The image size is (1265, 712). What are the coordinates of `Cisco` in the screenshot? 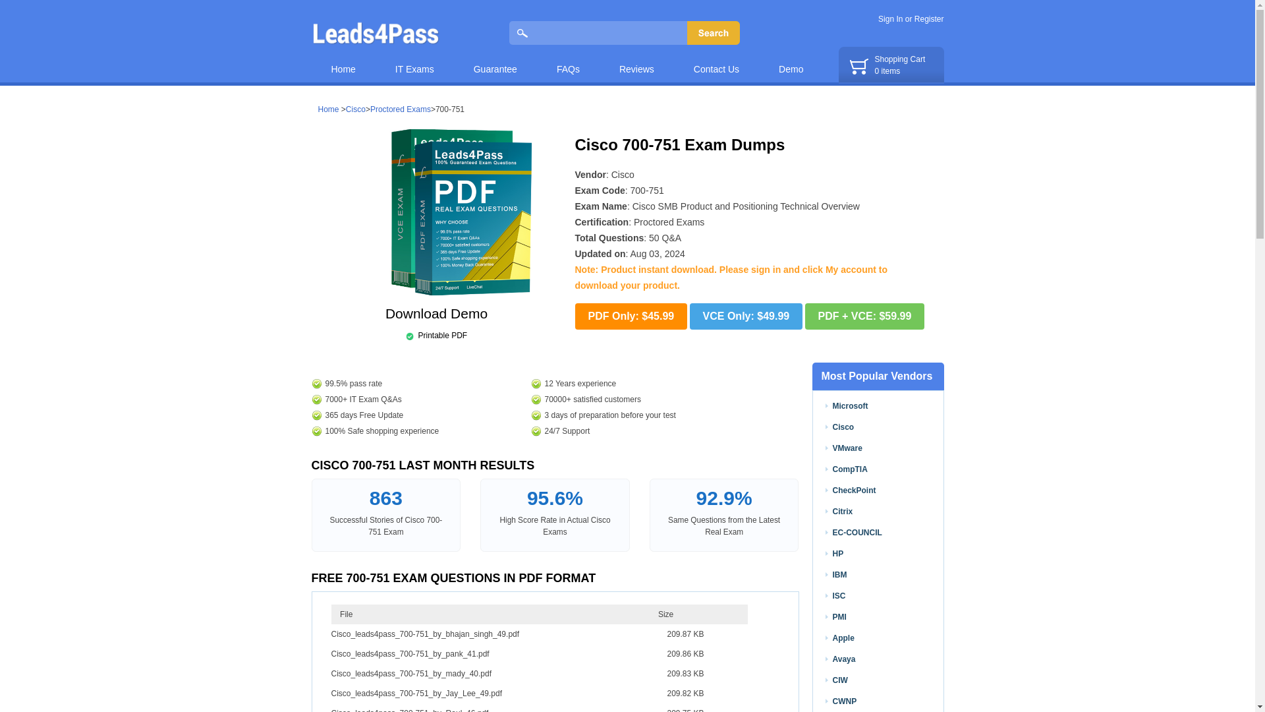 It's located at (623, 175).